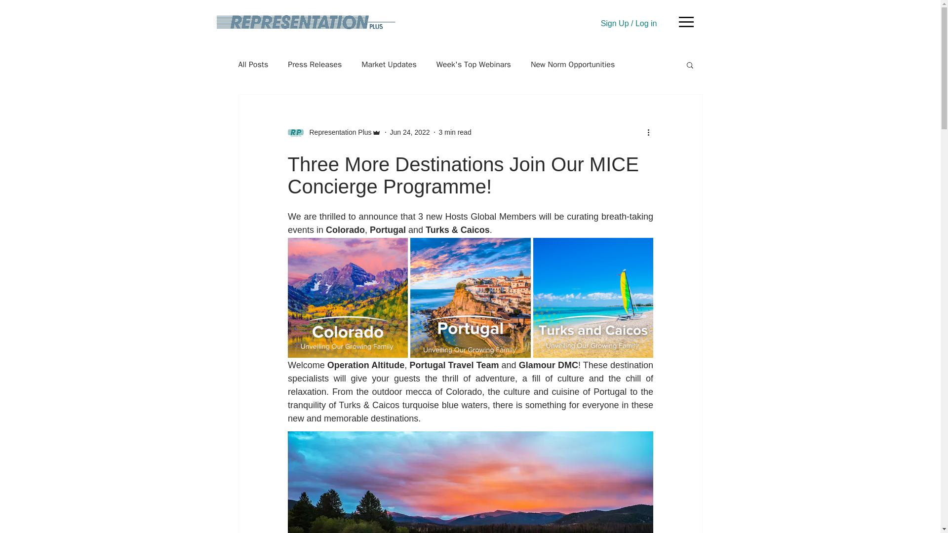 The image size is (948, 533). I want to click on Jun 24, 2022, so click(410, 132).